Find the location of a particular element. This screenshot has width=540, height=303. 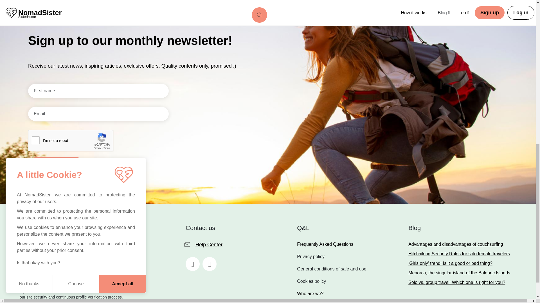

Advantages and disadvantages of couchsurfing is located at coordinates (56, 166).